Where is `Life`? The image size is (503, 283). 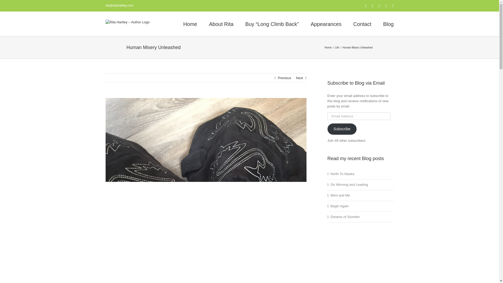
Life is located at coordinates (337, 47).